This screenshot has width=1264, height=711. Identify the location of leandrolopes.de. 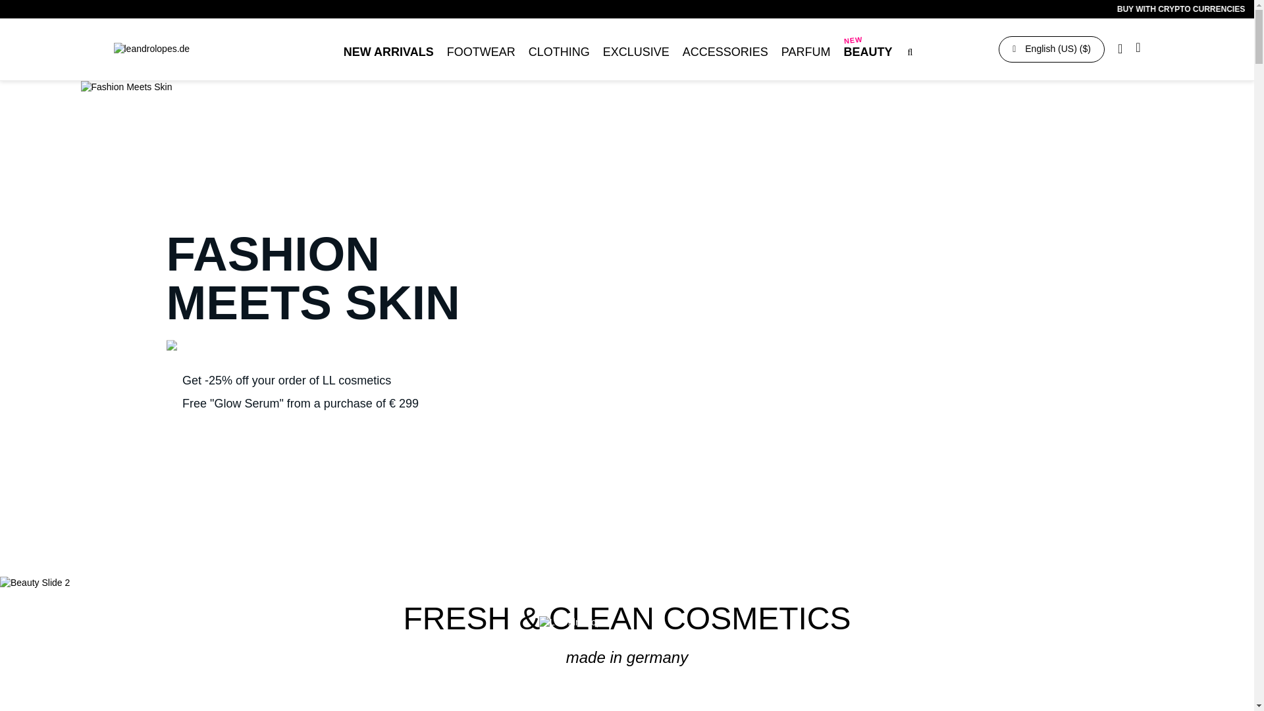
(186, 49).